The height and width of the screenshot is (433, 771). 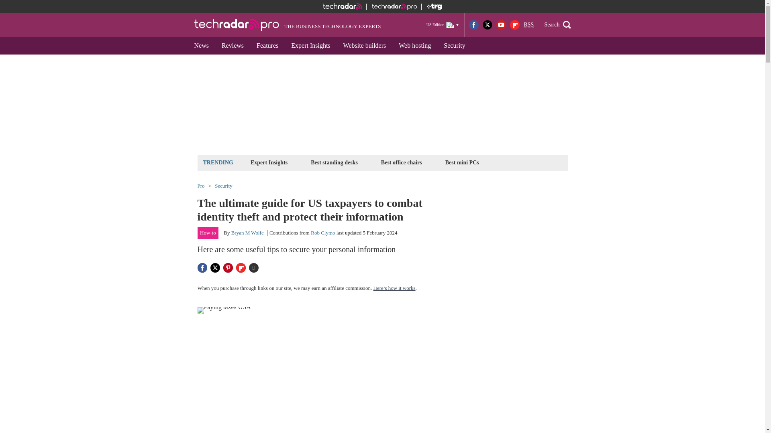 I want to click on RSS, so click(x=528, y=25).